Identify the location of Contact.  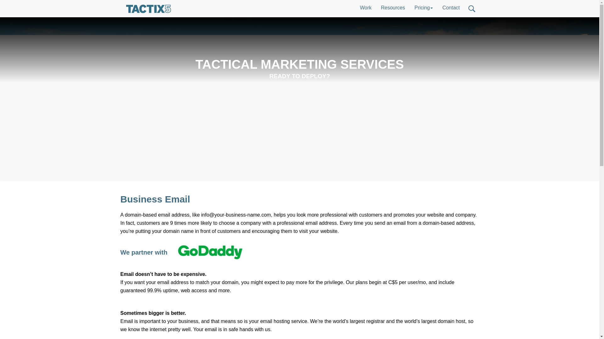
(451, 8).